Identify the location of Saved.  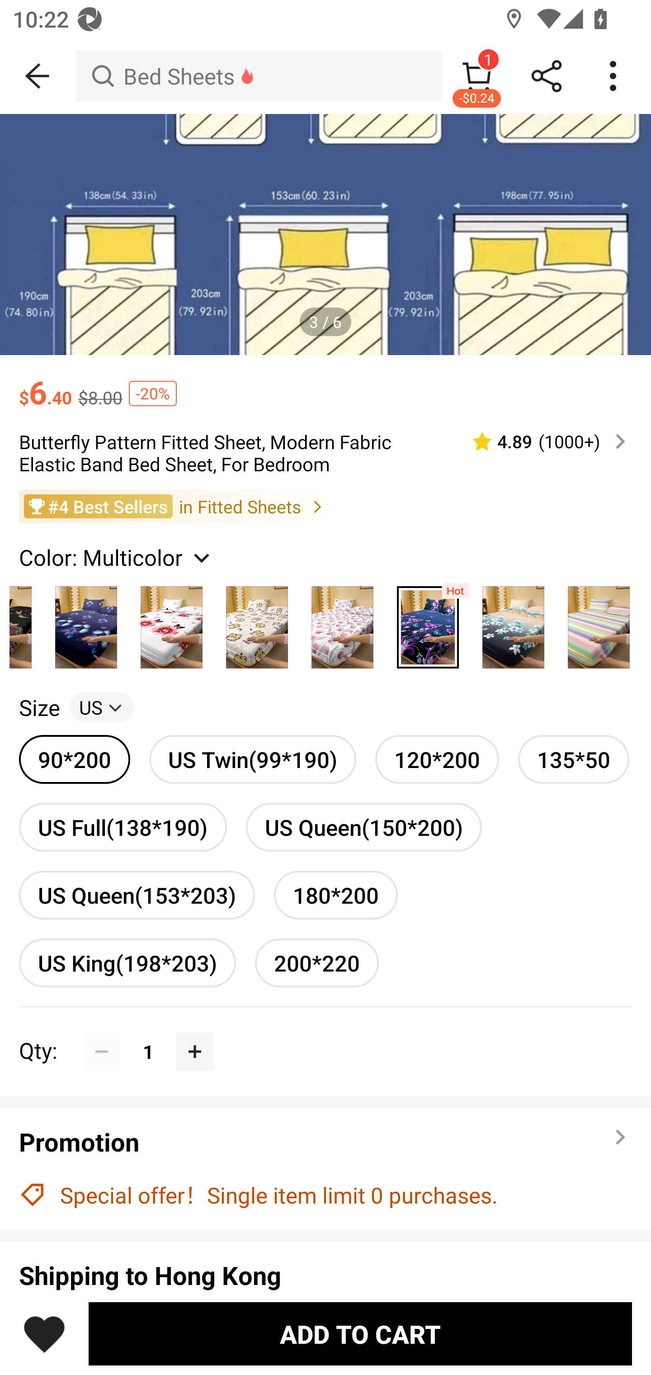
(44, 1333).